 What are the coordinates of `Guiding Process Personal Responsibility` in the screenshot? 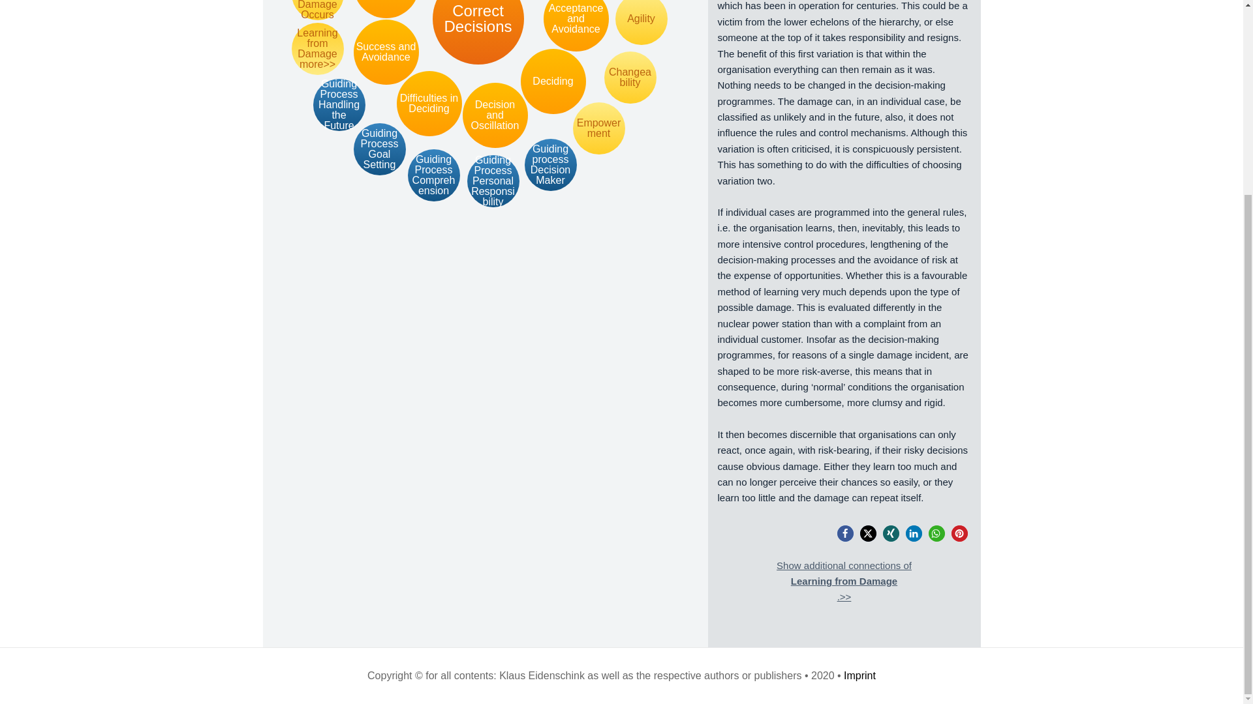 It's located at (493, 181).